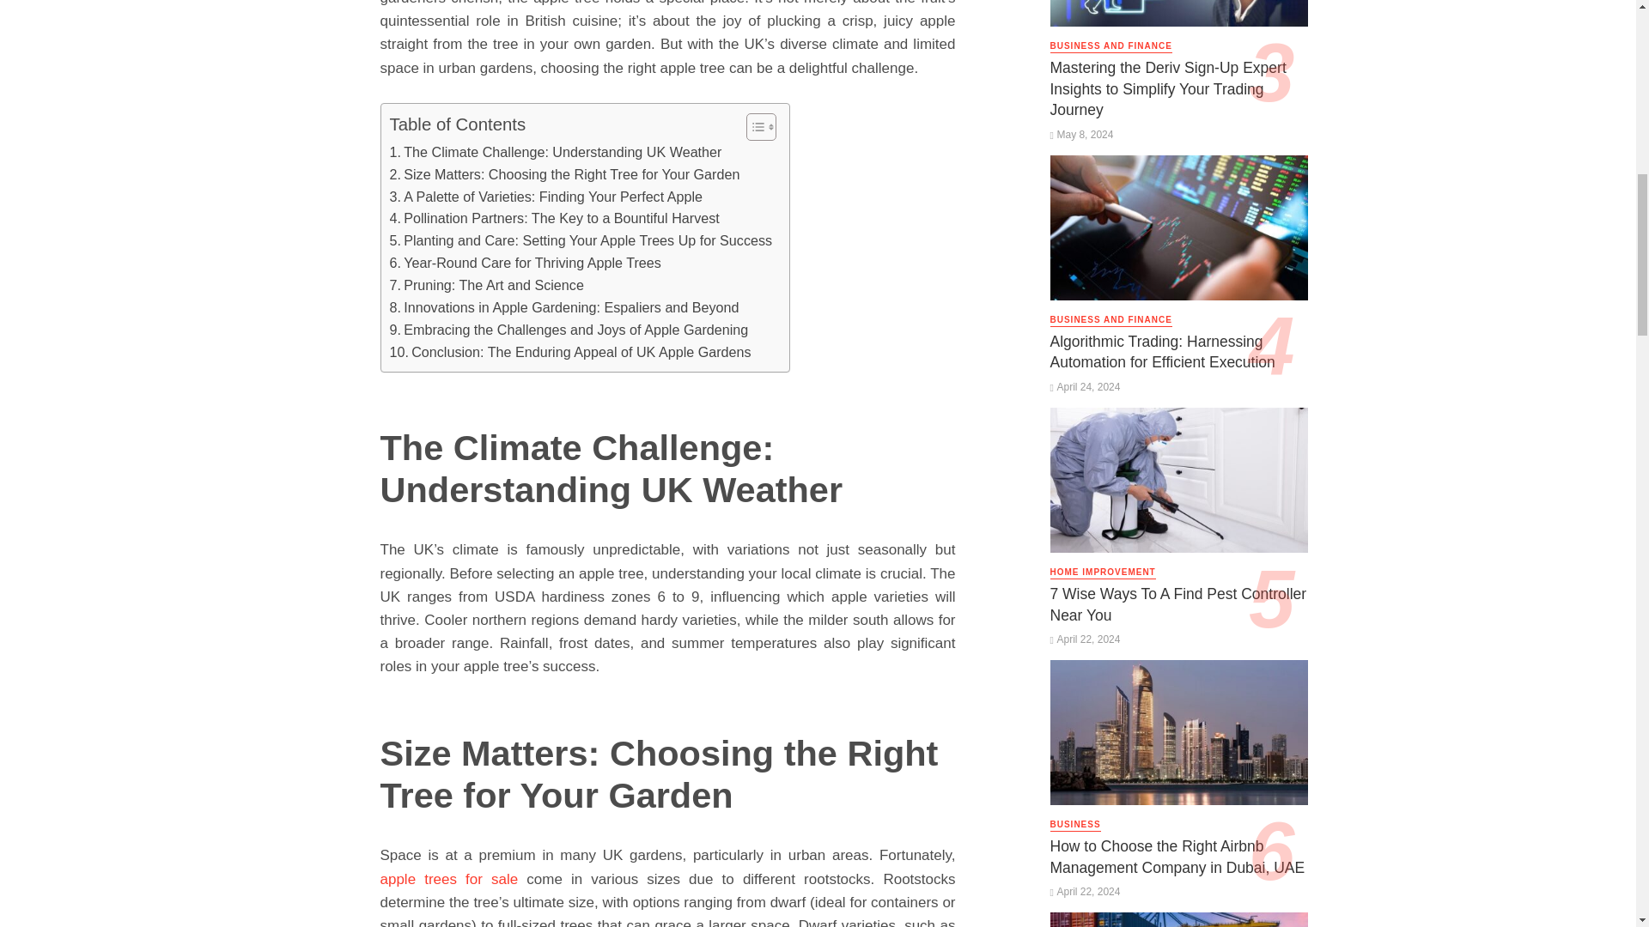 The image size is (1649, 927). What do you see at coordinates (563, 307) in the screenshot?
I see `Innovations in Apple Gardening: Espaliers and Beyond` at bounding box center [563, 307].